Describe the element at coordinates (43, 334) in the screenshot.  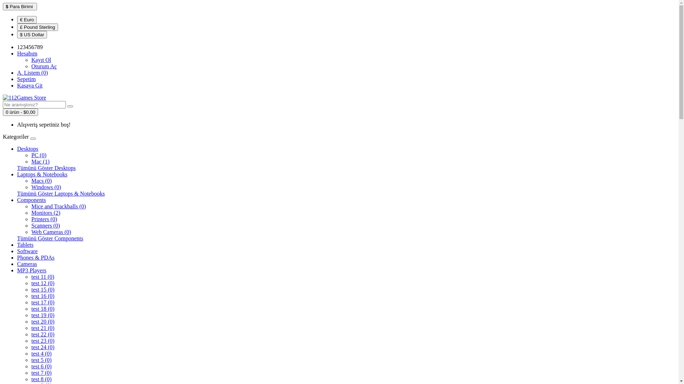
I see `test 22 (0)` at that location.